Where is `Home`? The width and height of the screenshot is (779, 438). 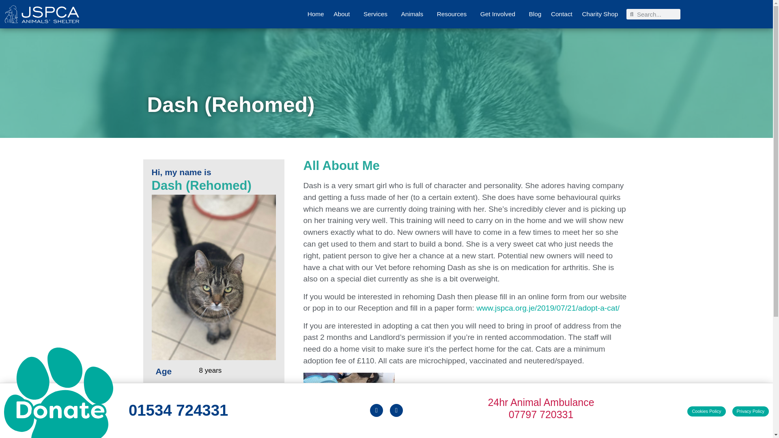 Home is located at coordinates (316, 14).